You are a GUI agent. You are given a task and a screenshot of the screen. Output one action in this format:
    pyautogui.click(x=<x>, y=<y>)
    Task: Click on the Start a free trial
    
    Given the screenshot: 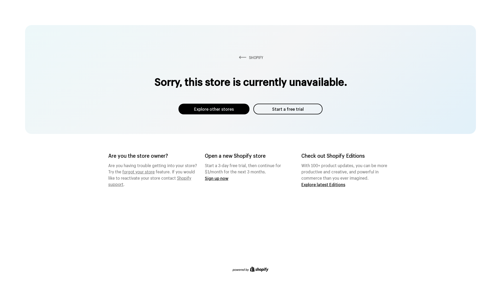 What is the action you would take?
    pyautogui.click(x=288, y=109)
    